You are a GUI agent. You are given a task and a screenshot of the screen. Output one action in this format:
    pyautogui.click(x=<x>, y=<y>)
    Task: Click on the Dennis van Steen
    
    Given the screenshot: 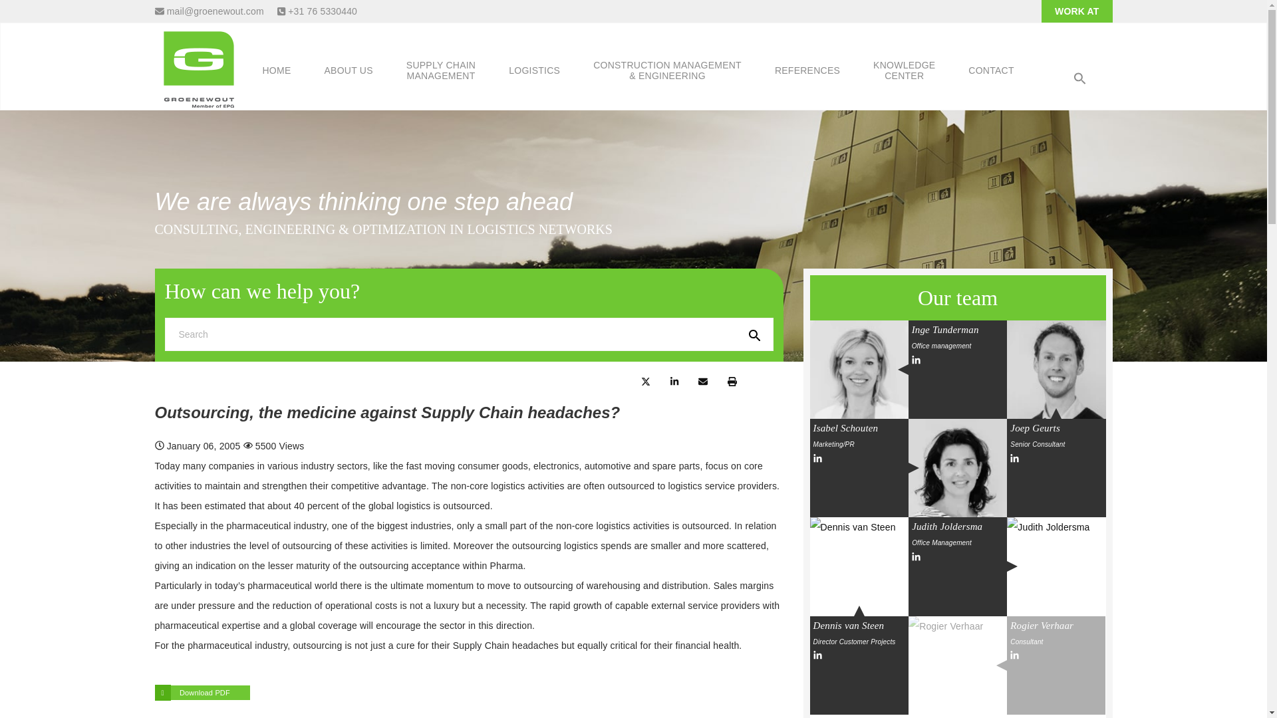 What is the action you would take?
    pyautogui.click(x=1056, y=369)
    